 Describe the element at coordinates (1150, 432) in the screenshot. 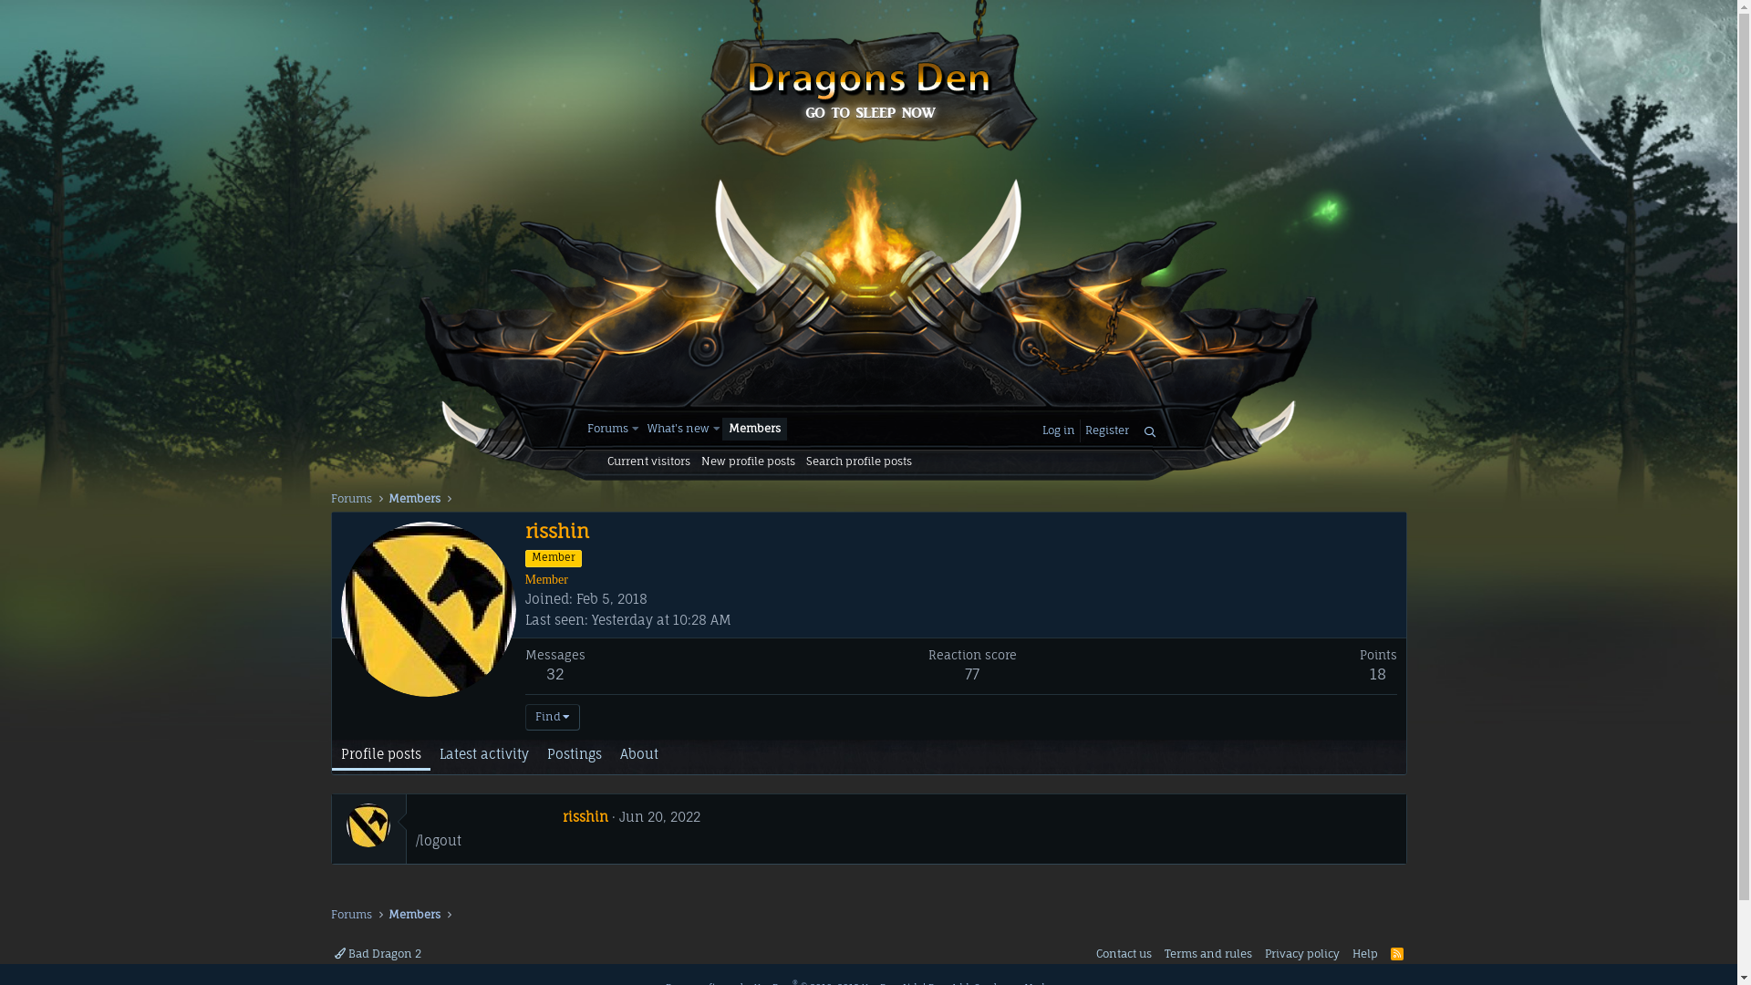

I see `Search` at that location.